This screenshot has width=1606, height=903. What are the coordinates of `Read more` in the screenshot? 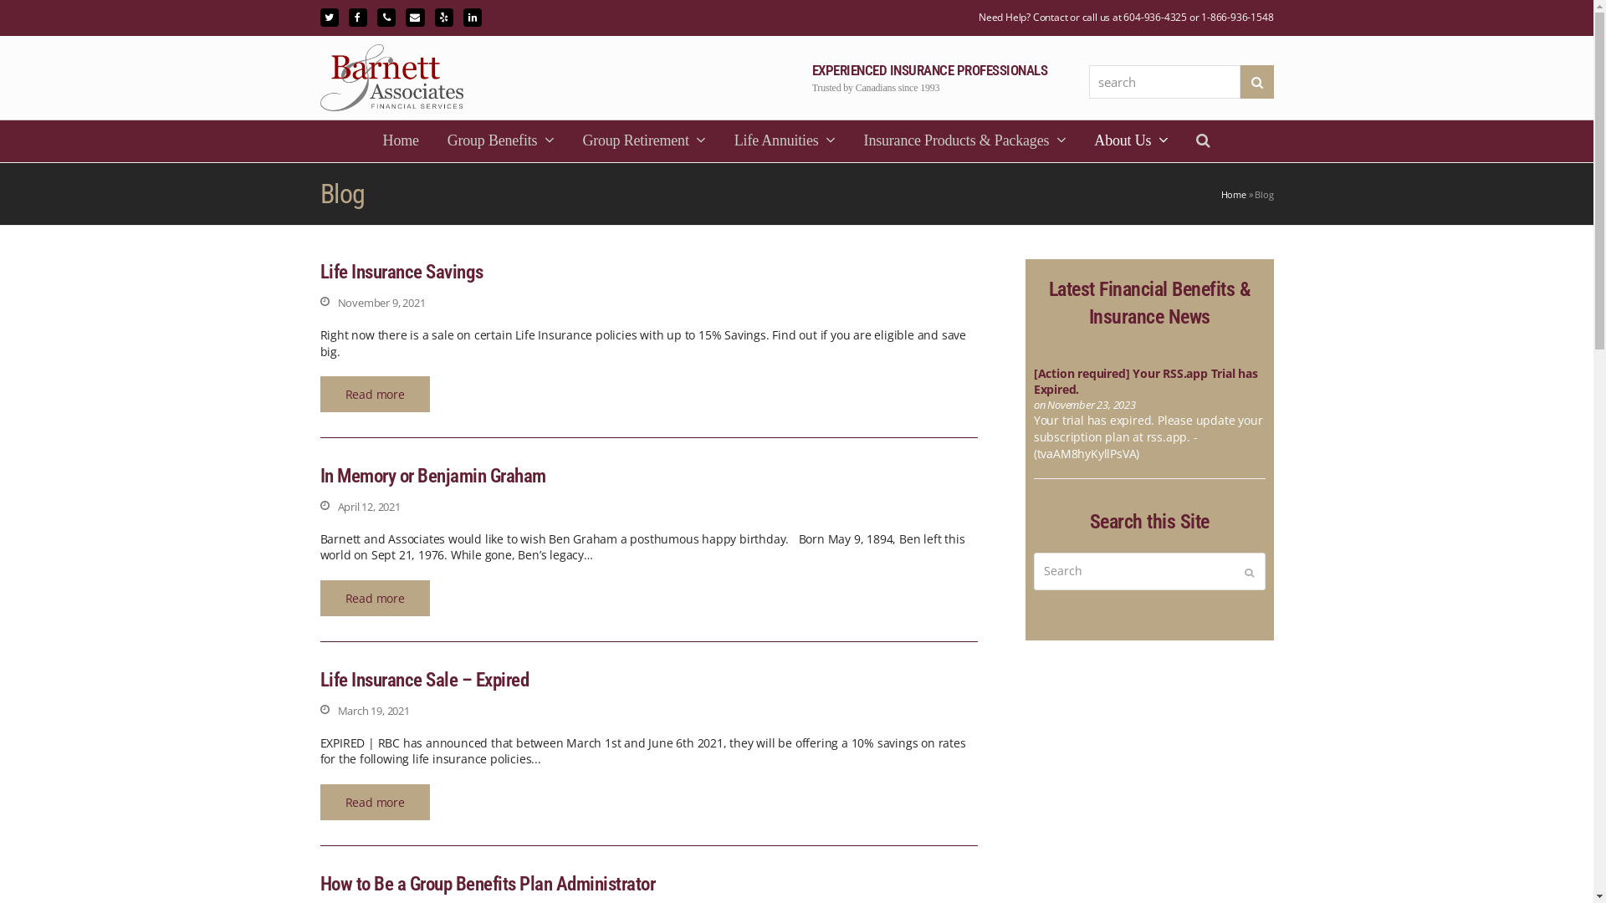 It's located at (375, 395).